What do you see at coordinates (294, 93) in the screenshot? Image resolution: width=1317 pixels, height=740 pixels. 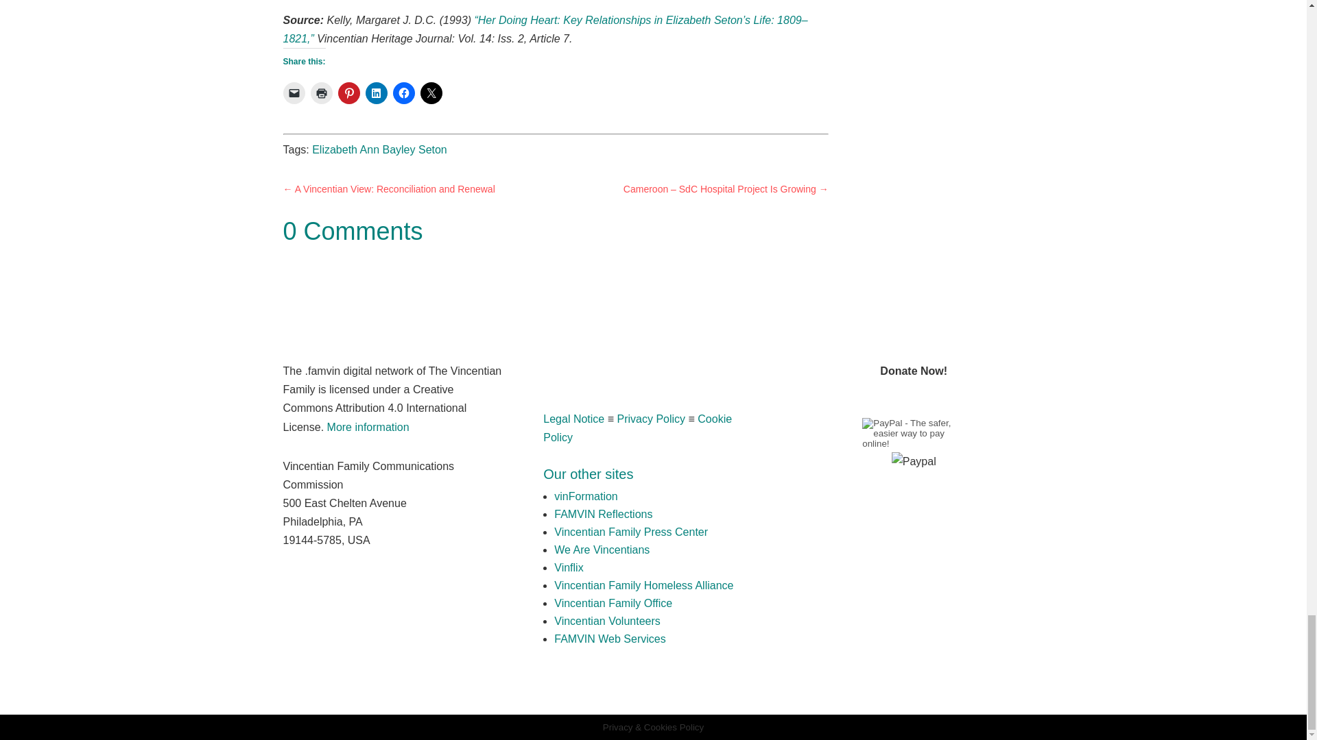 I see `Click to email a link to a friend` at bounding box center [294, 93].